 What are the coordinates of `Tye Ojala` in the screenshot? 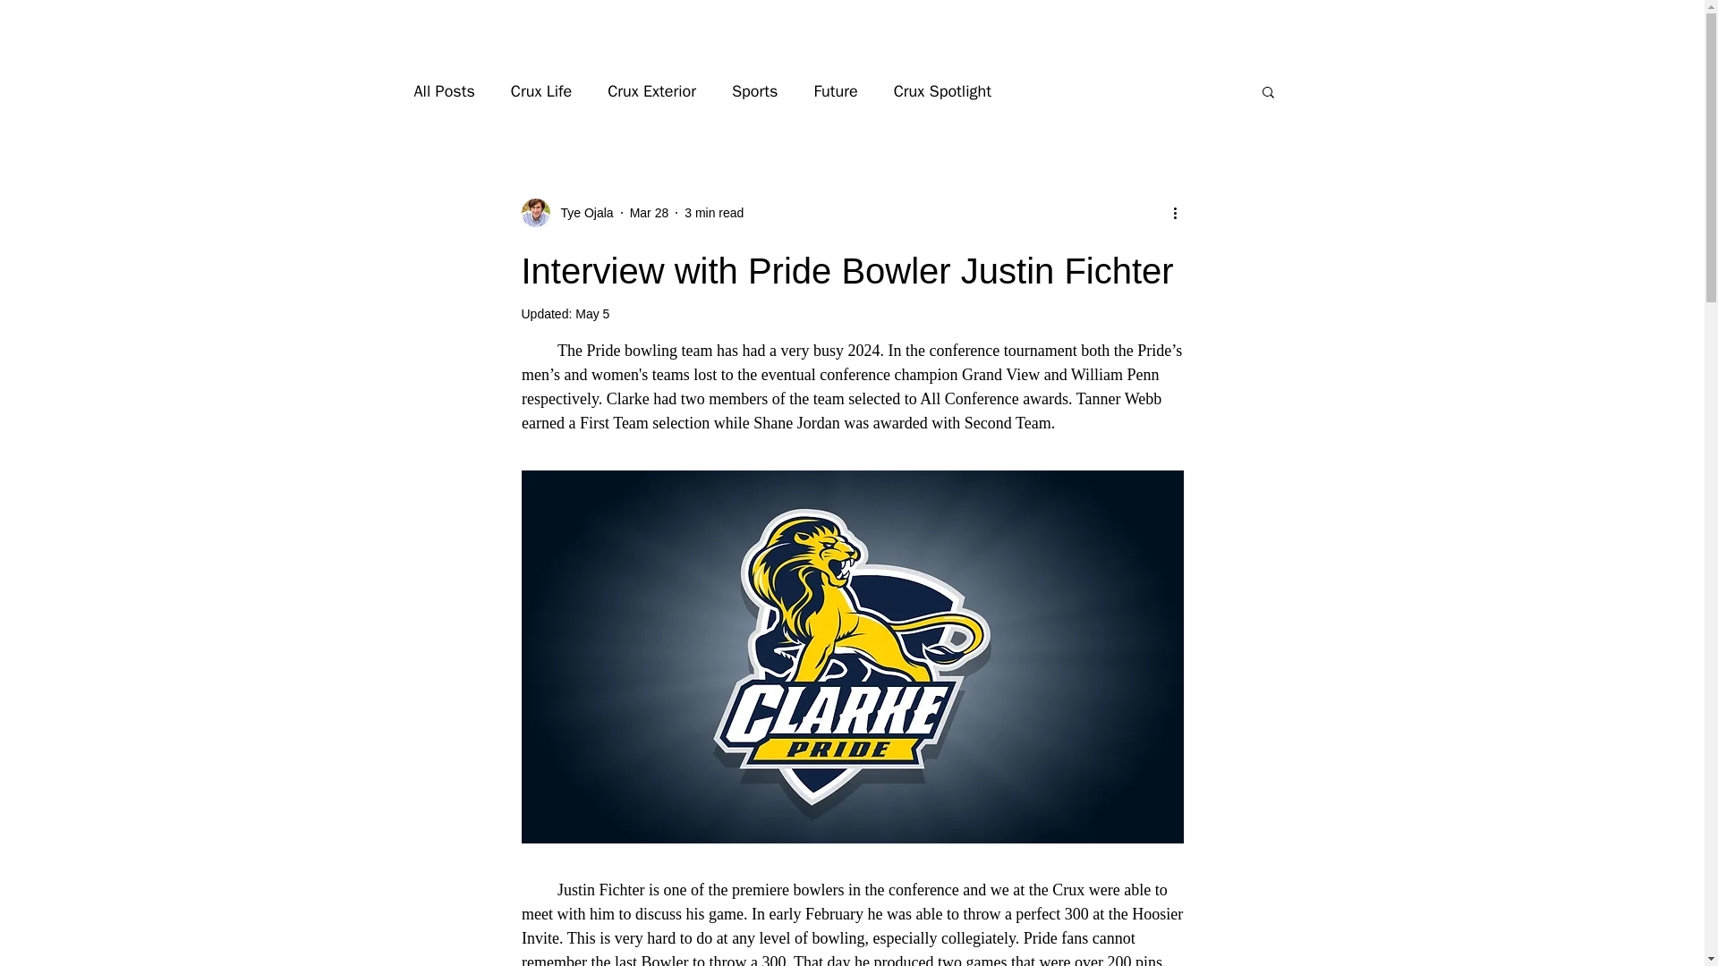 It's located at (582, 213).